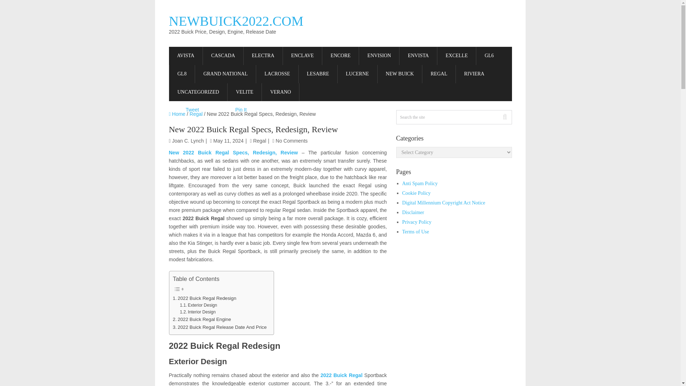  Describe the element at coordinates (259, 140) in the screenshot. I see `Regal` at that location.